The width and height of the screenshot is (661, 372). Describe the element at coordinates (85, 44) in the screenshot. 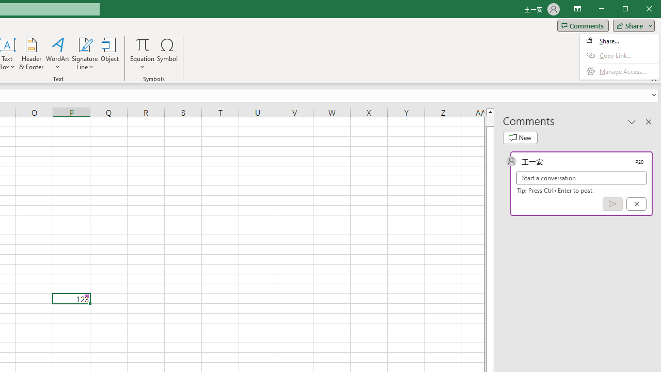

I see `Signature Line` at that location.